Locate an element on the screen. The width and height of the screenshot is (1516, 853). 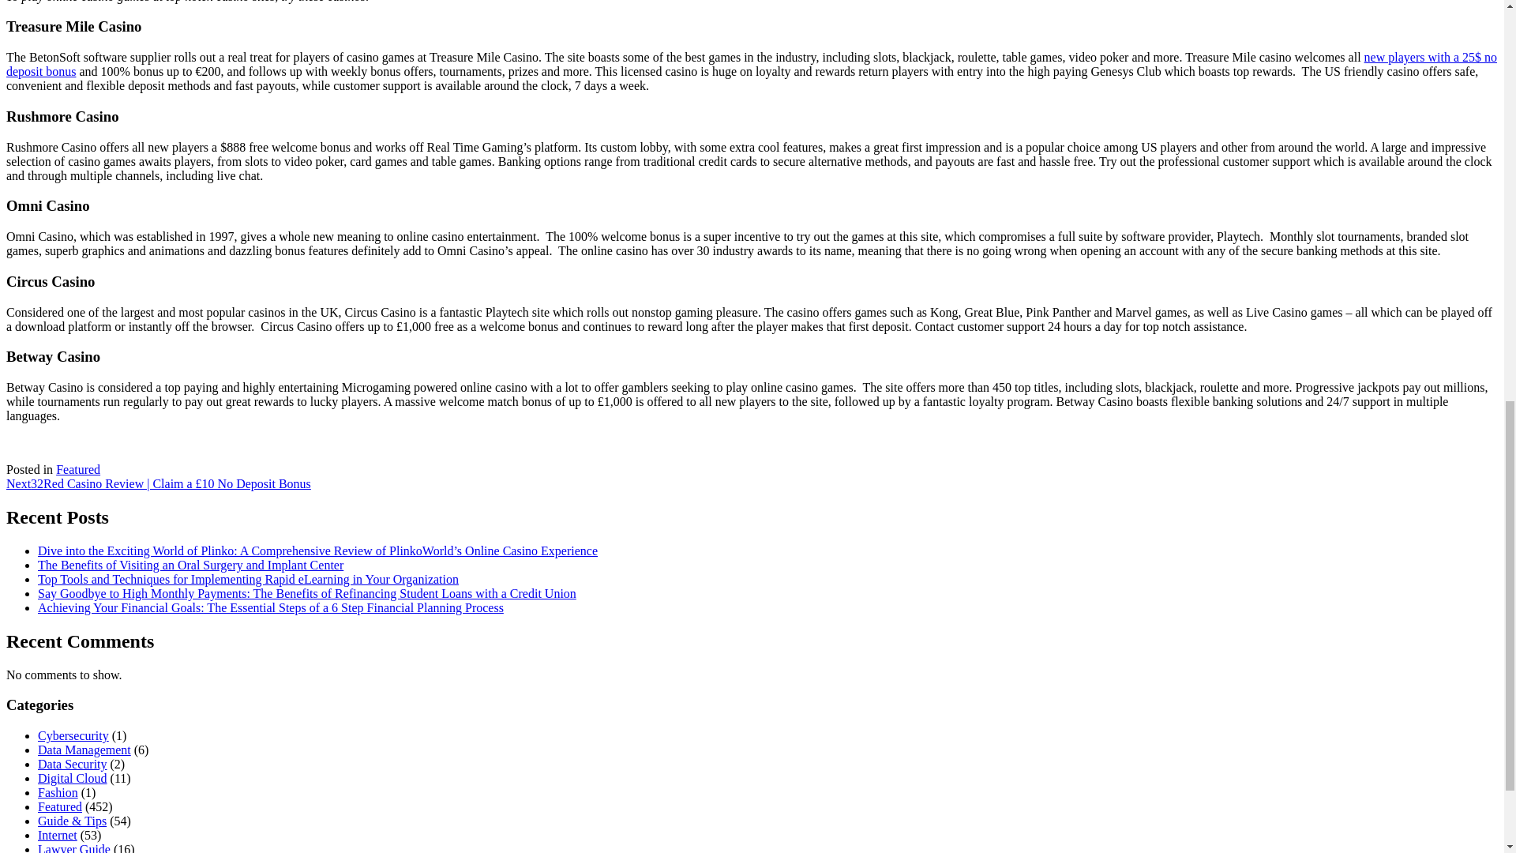
The Benefits of Visiting an Oral Surgery and Implant Center is located at coordinates (191, 565).